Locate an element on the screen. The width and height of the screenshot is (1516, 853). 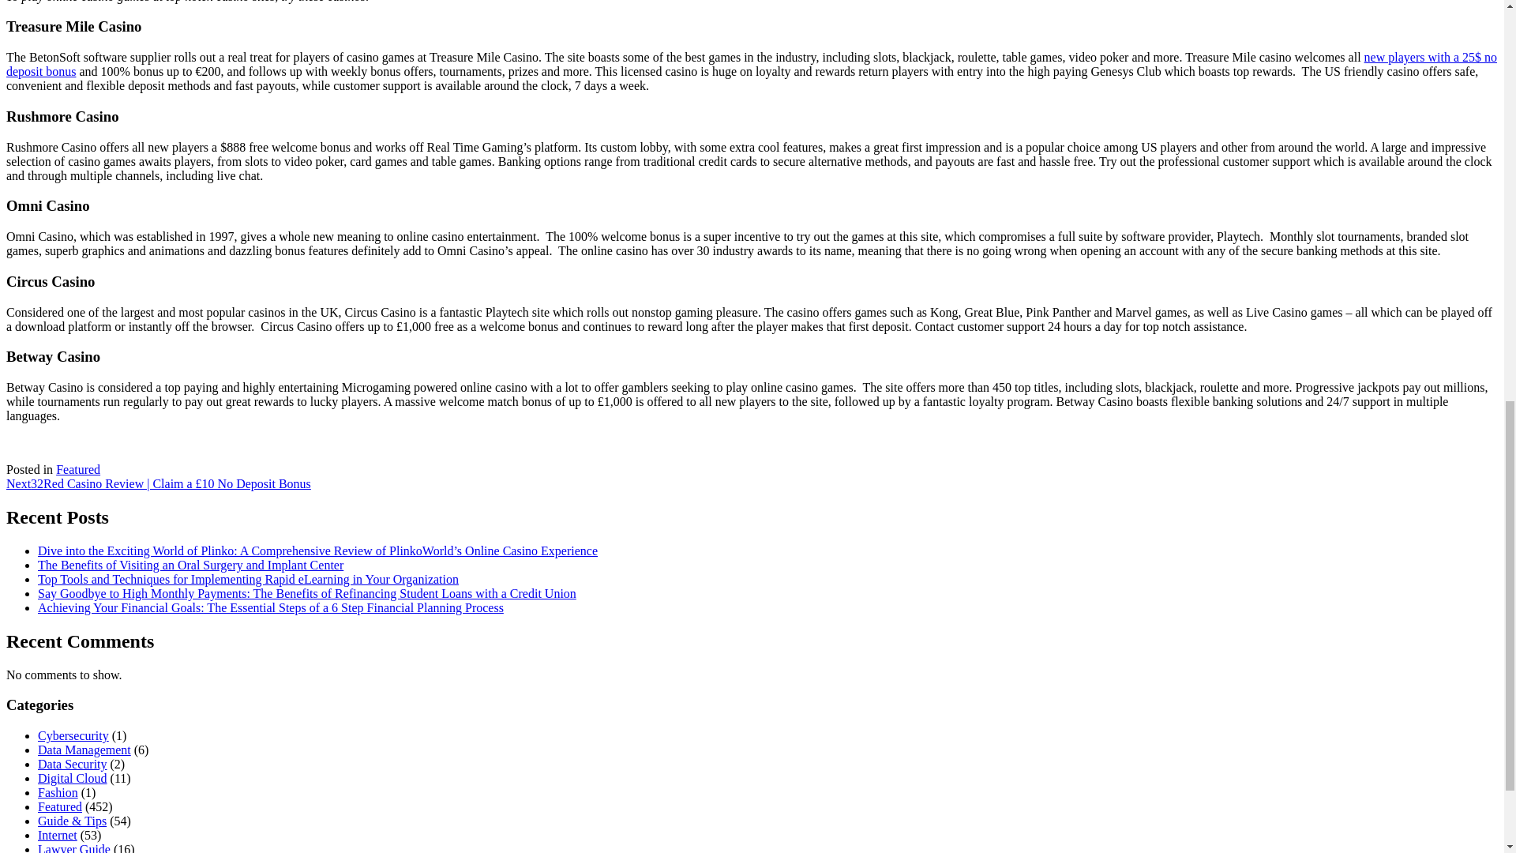
The Benefits of Visiting an Oral Surgery and Implant Center is located at coordinates (191, 565).